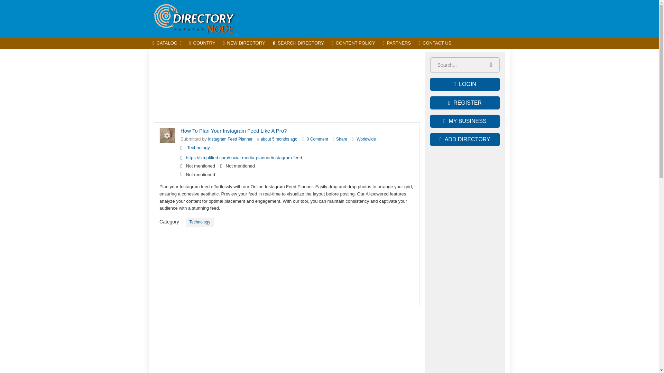  I want to click on about 5 months ago, so click(279, 139).